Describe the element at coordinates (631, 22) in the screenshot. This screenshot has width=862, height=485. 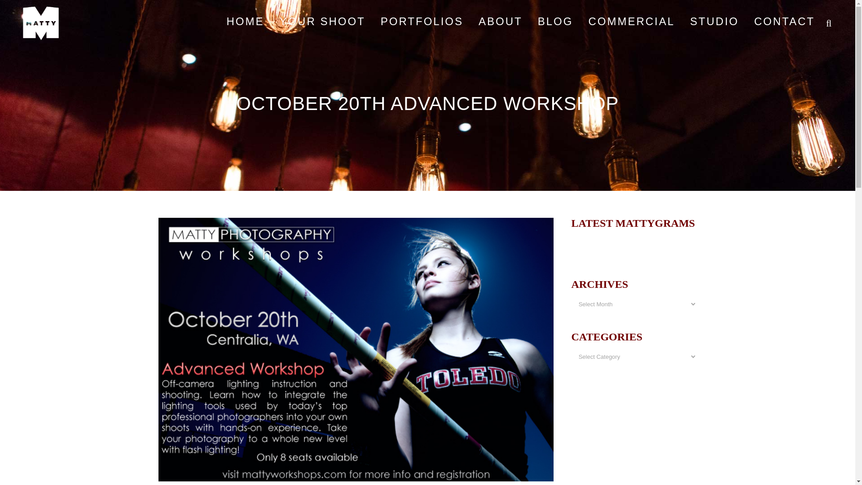
I see `COMMERCIAL` at that location.